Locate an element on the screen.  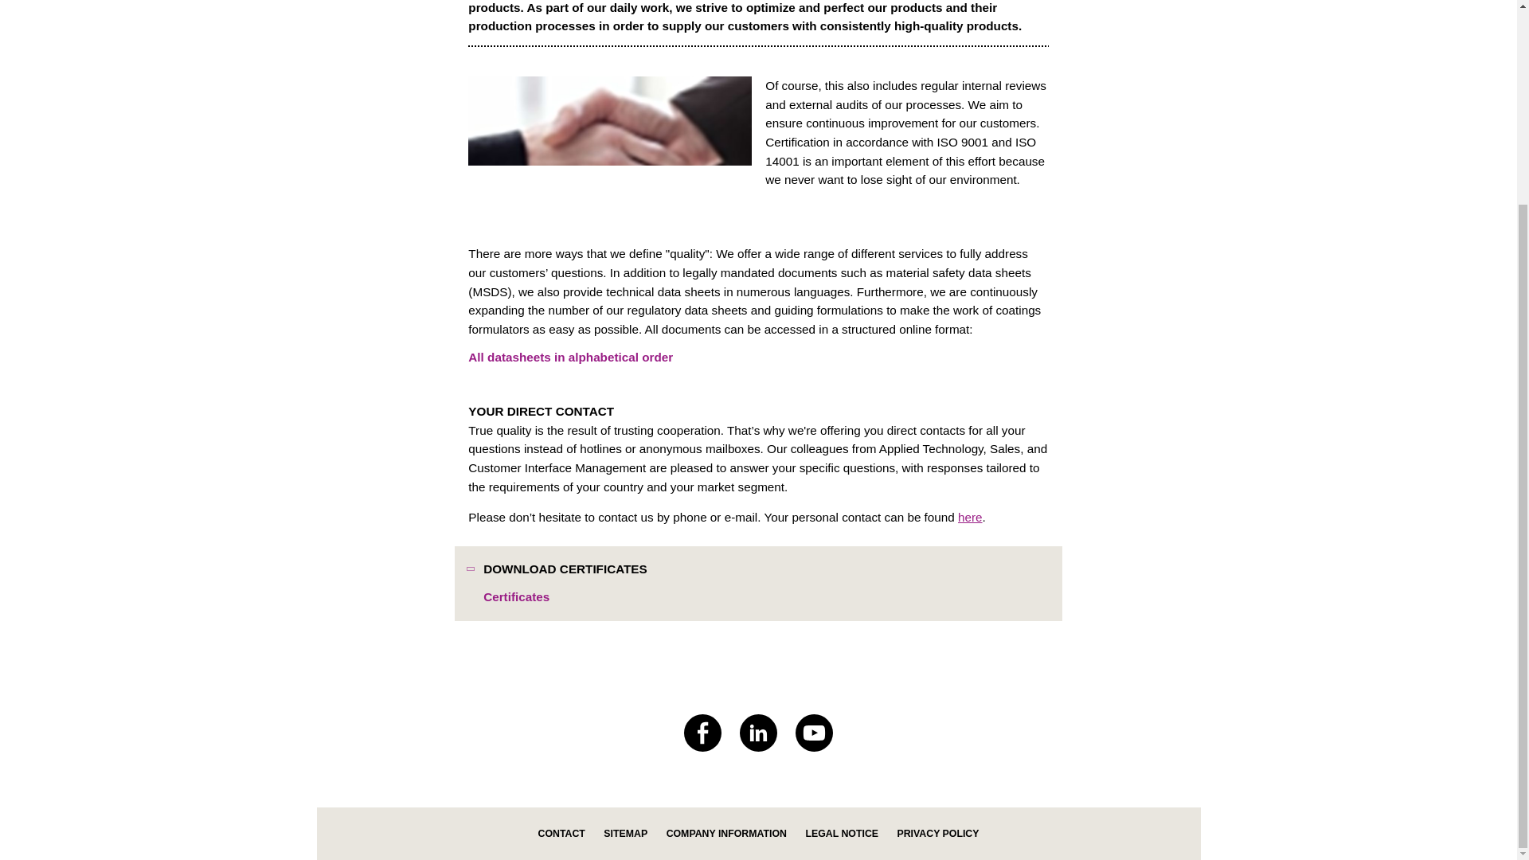
SITEMAP is located at coordinates (625, 834).